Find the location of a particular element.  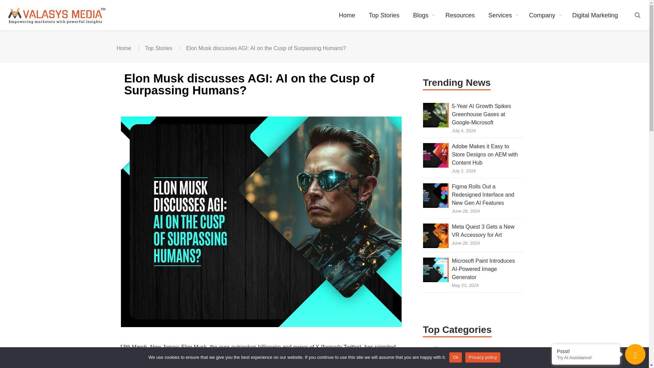

Home is located at coordinates (124, 48).